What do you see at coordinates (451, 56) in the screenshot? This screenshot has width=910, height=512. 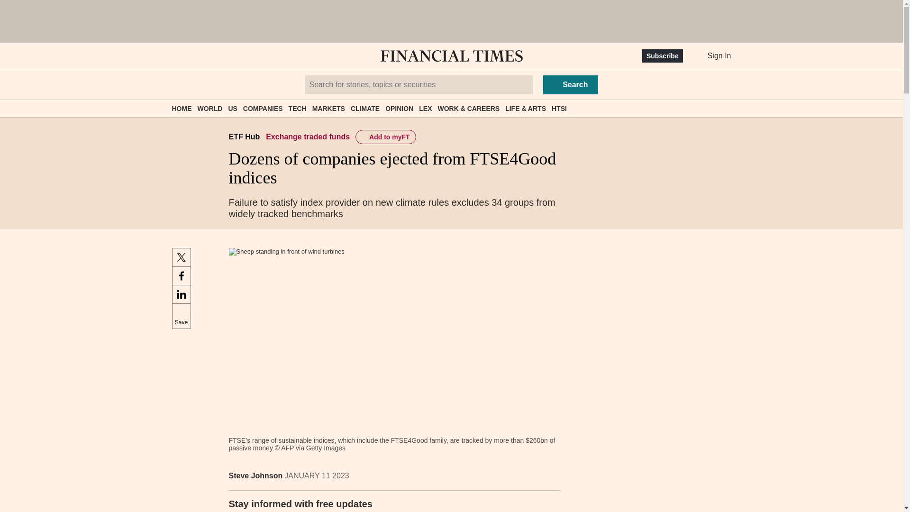 I see `Financial Times` at bounding box center [451, 56].